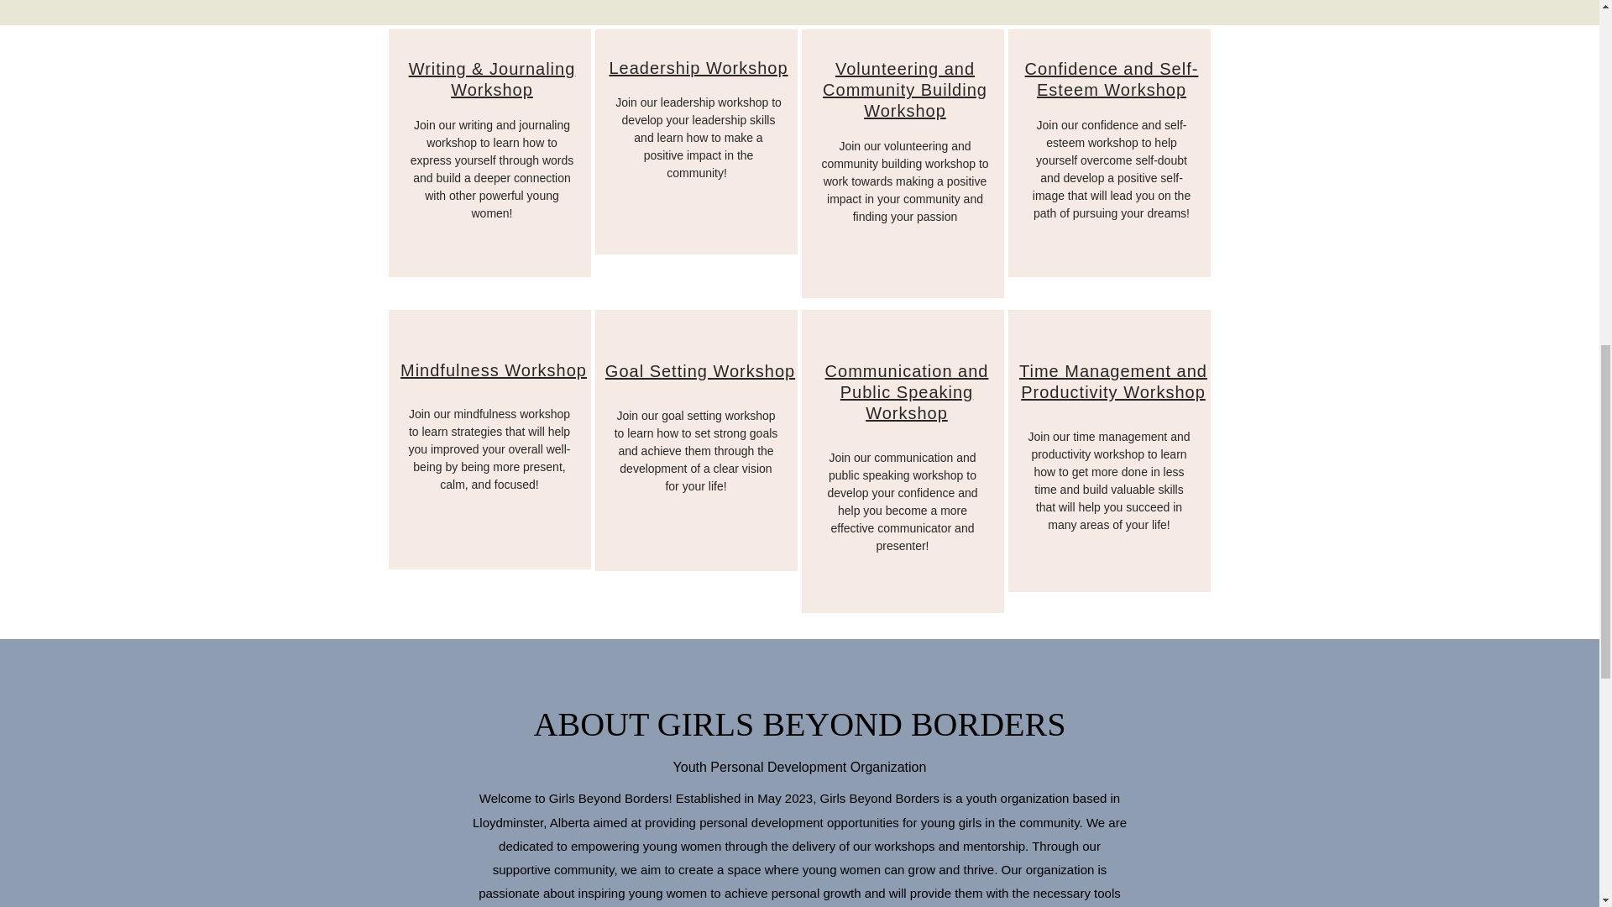  Describe the element at coordinates (493, 370) in the screenshot. I see `Mindfulness Workshop` at that location.